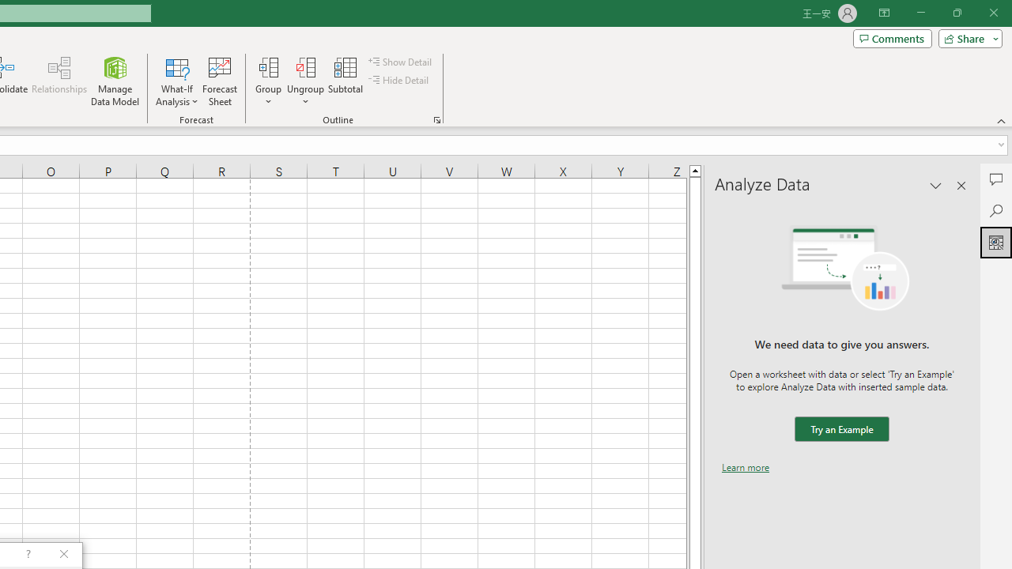 Image resolution: width=1012 pixels, height=569 pixels. I want to click on Show Detail, so click(401, 62).